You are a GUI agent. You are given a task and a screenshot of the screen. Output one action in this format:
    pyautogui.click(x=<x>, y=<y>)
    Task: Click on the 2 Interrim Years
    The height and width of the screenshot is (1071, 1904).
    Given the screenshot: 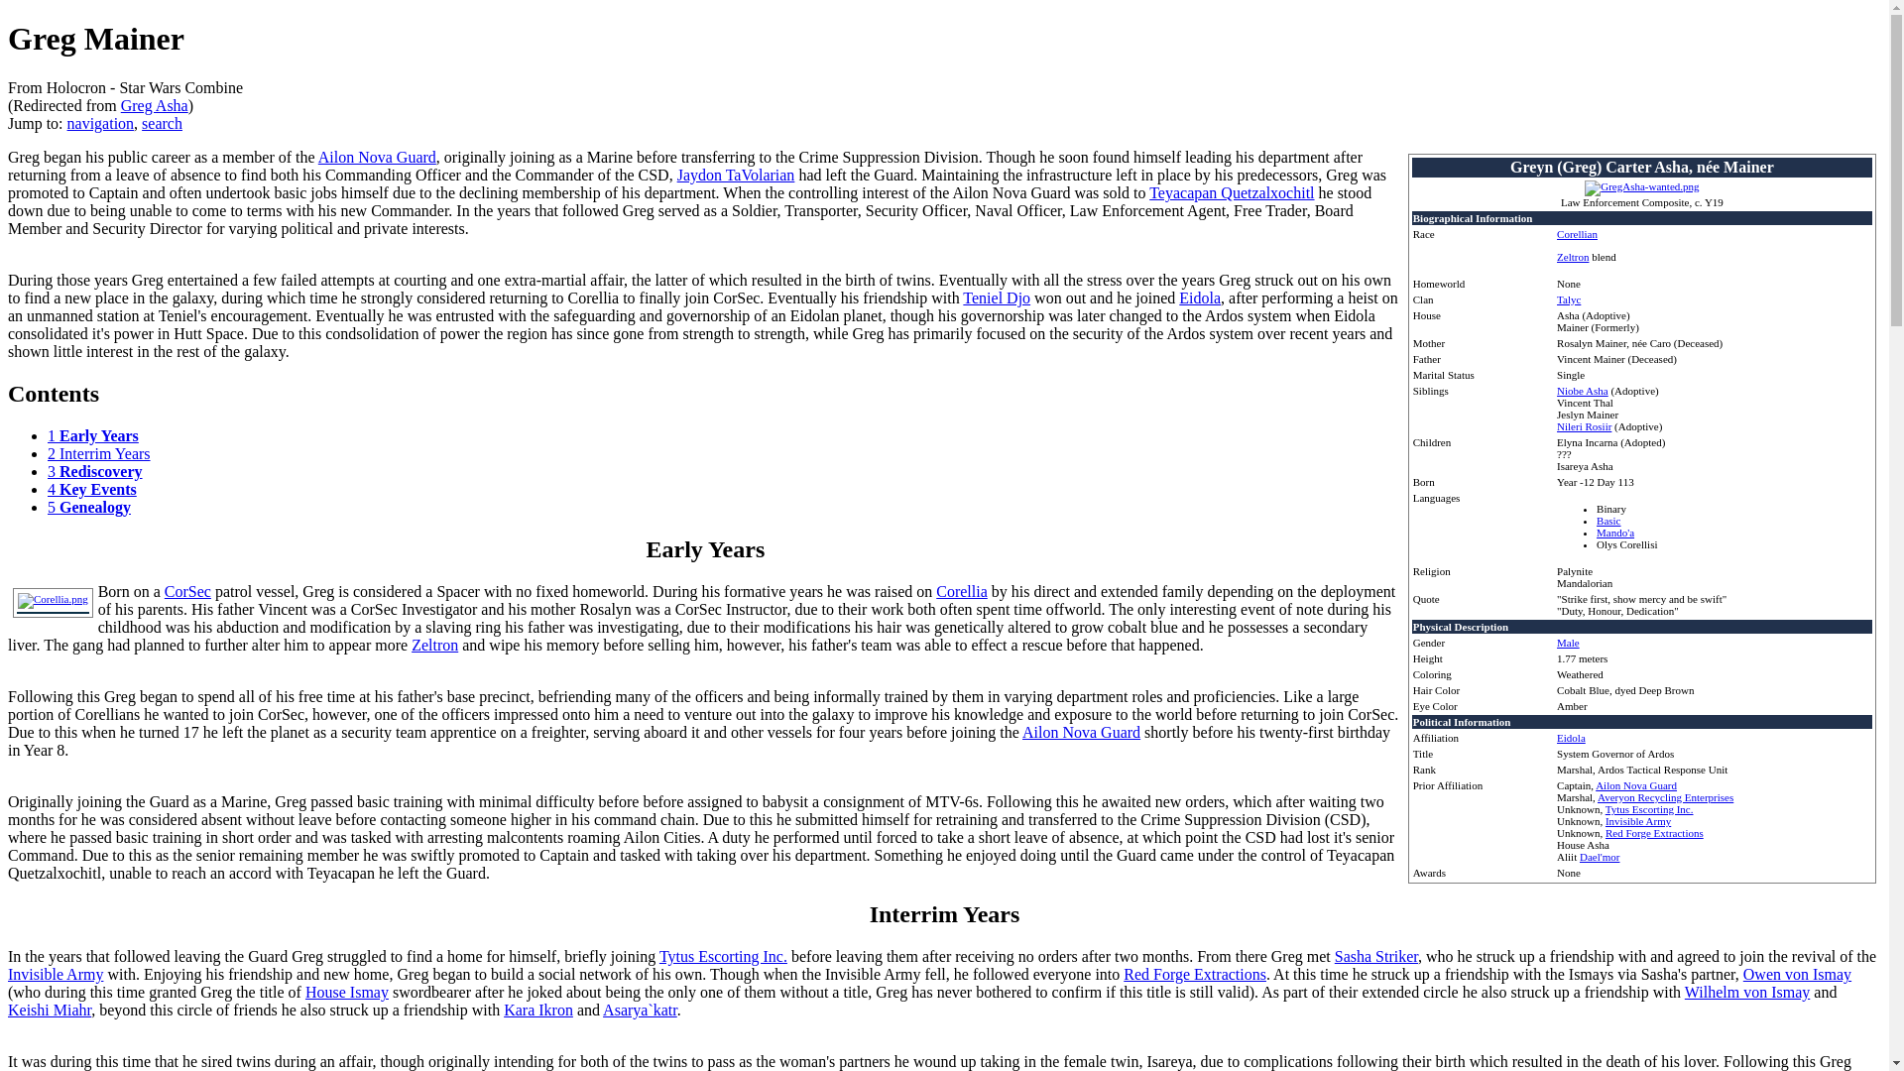 What is the action you would take?
    pyautogui.click(x=99, y=453)
    